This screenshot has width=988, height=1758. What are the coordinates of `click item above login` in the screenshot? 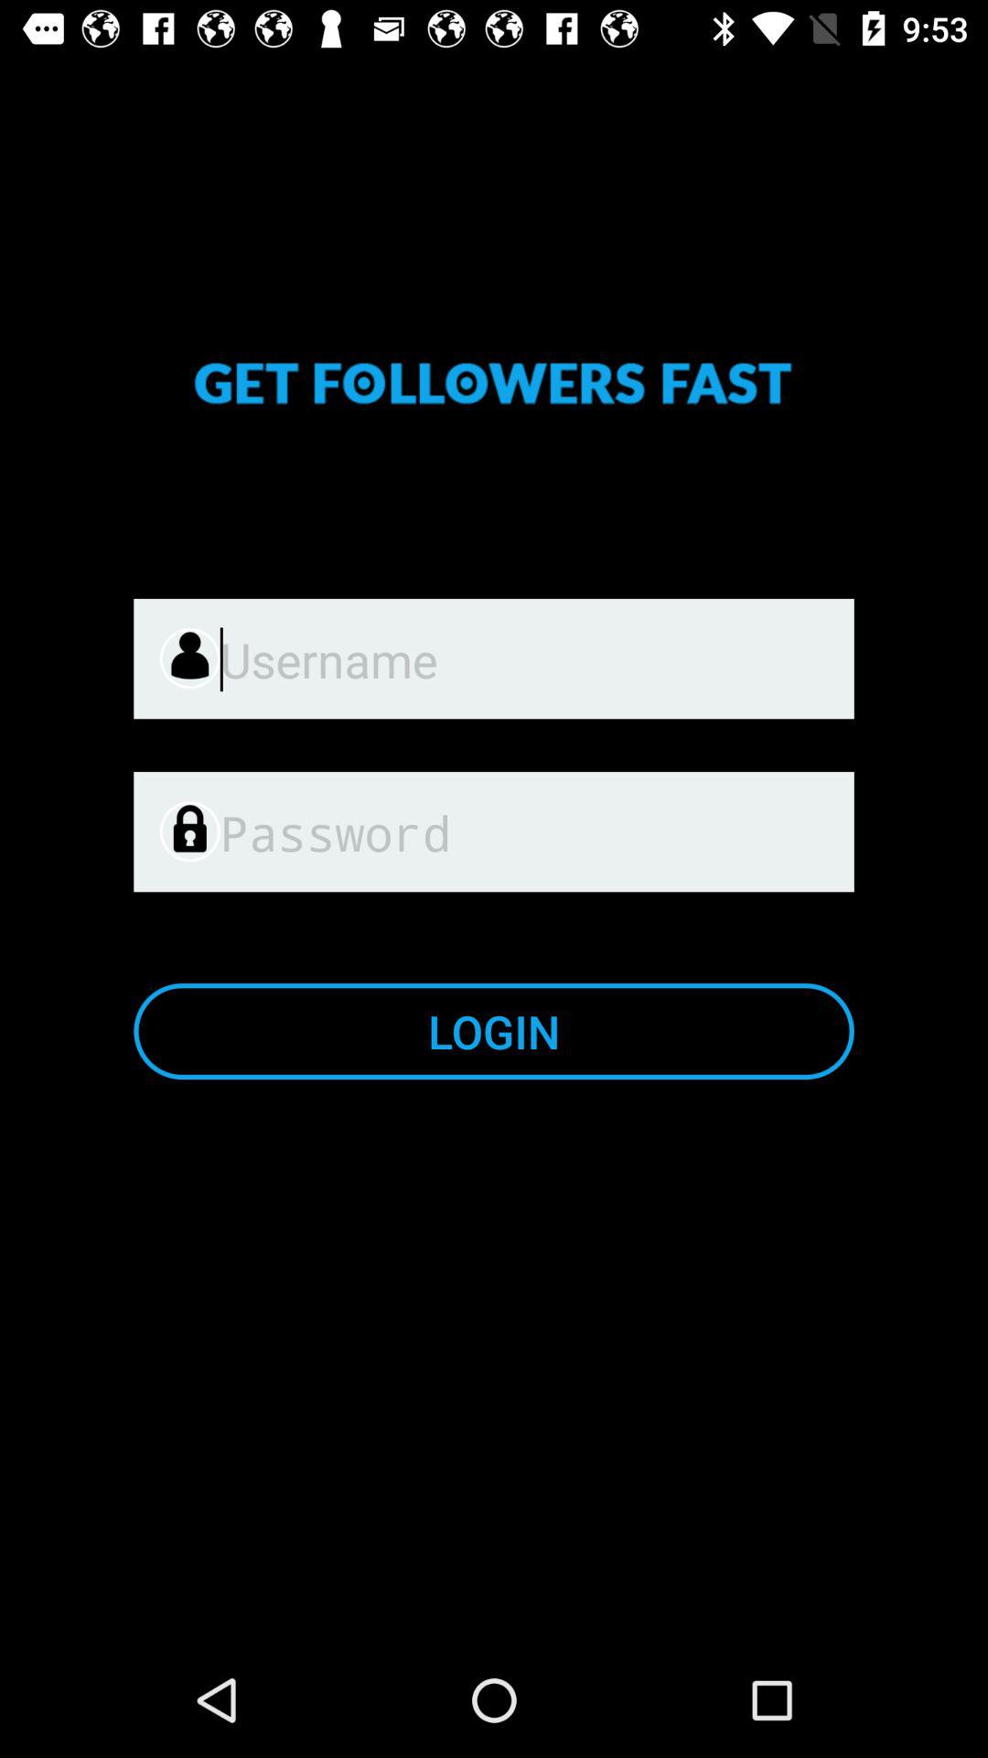 It's located at (532, 832).